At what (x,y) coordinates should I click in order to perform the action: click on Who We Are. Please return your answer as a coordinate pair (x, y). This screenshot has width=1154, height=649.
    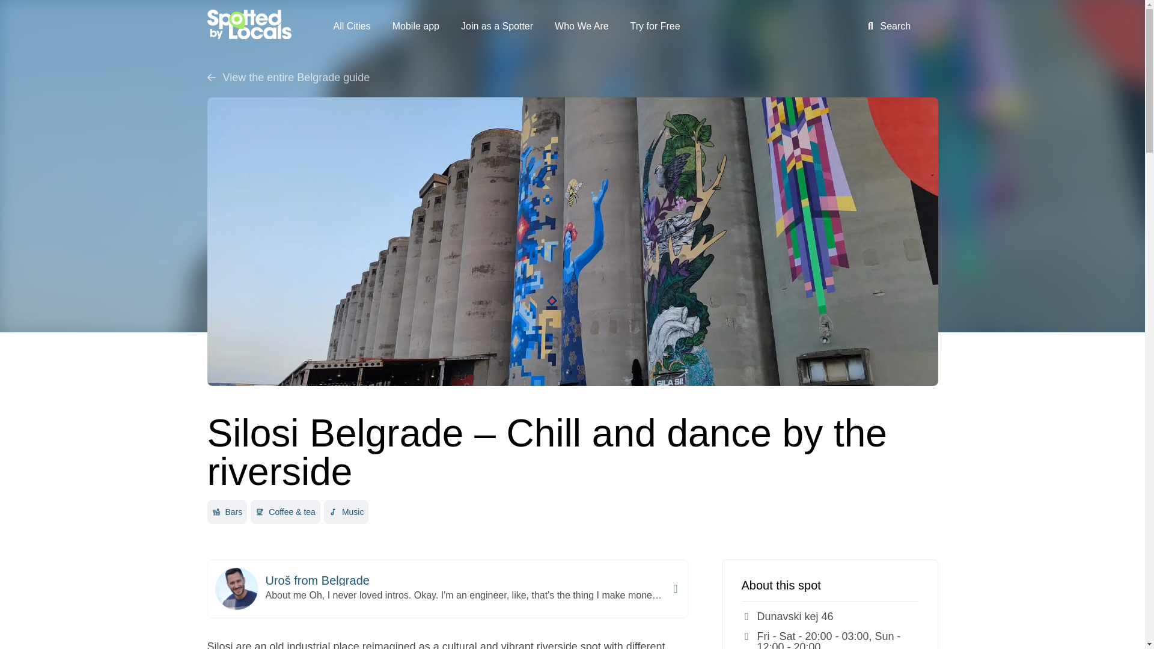
    Looking at the image, I should click on (582, 26).